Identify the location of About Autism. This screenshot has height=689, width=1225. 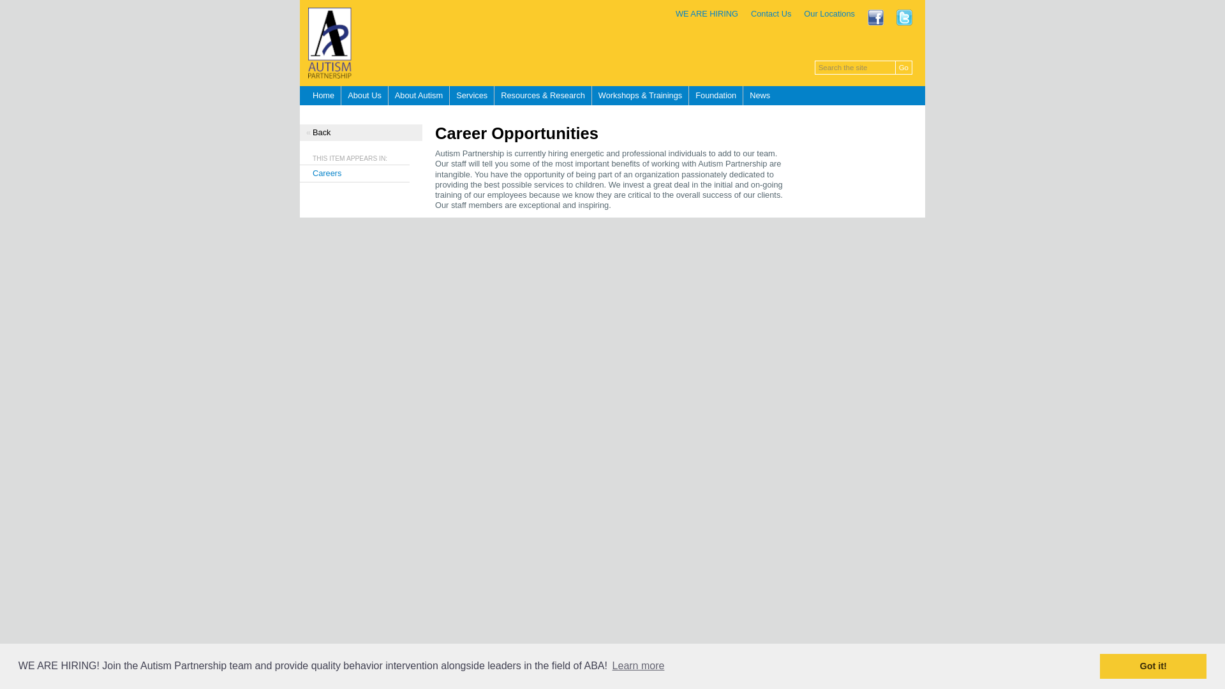
(419, 96).